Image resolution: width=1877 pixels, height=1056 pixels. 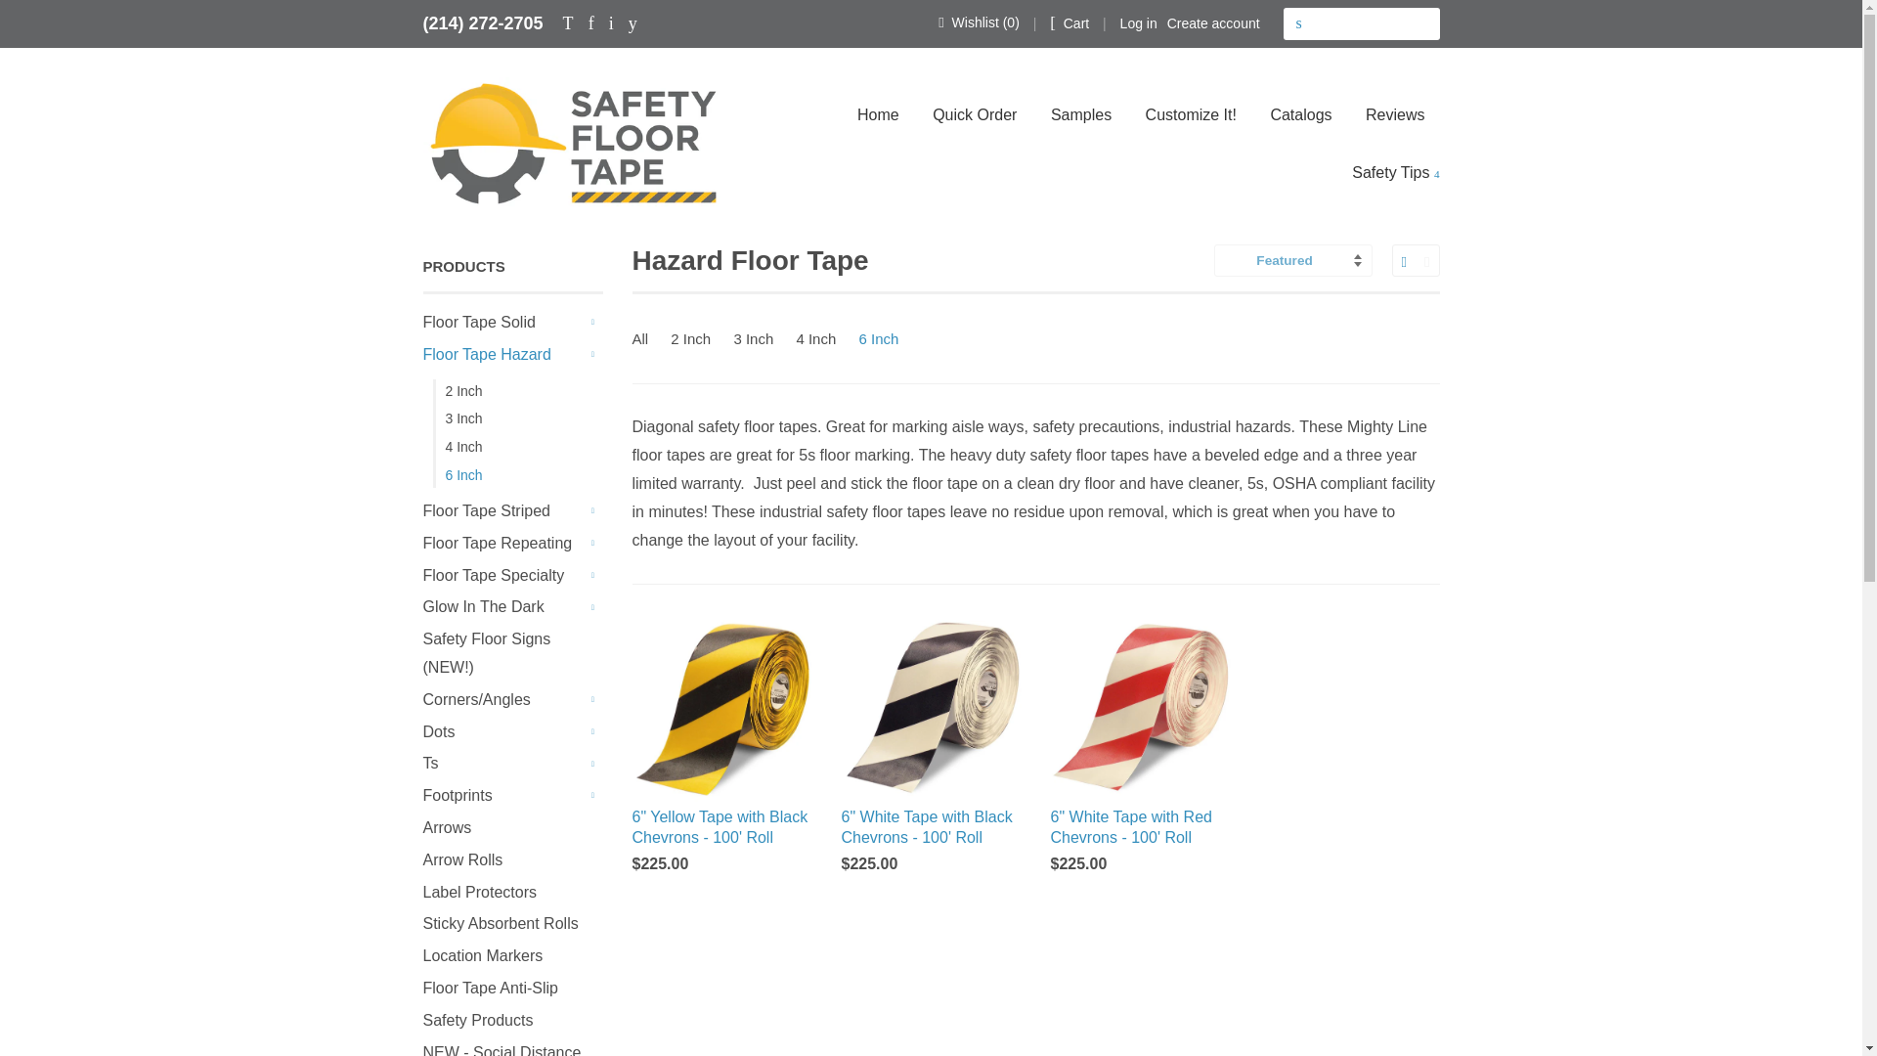 What do you see at coordinates (1213, 23) in the screenshot?
I see `Create account` at bounding box center [1213, 23].